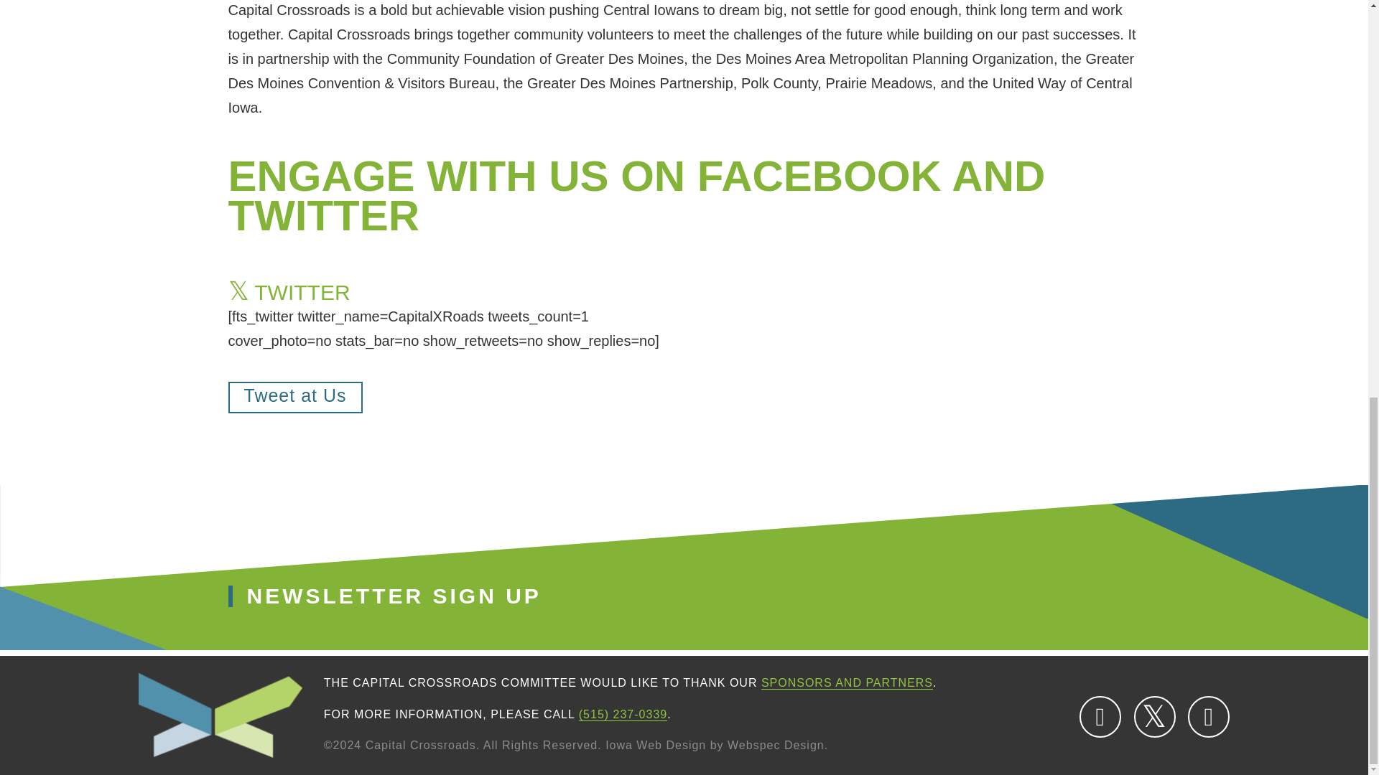 This screenshot has height=775, width=1379. Describe the element at coordinates (295, 398) in the screenshot. I see `Tweet at Us` at that location.